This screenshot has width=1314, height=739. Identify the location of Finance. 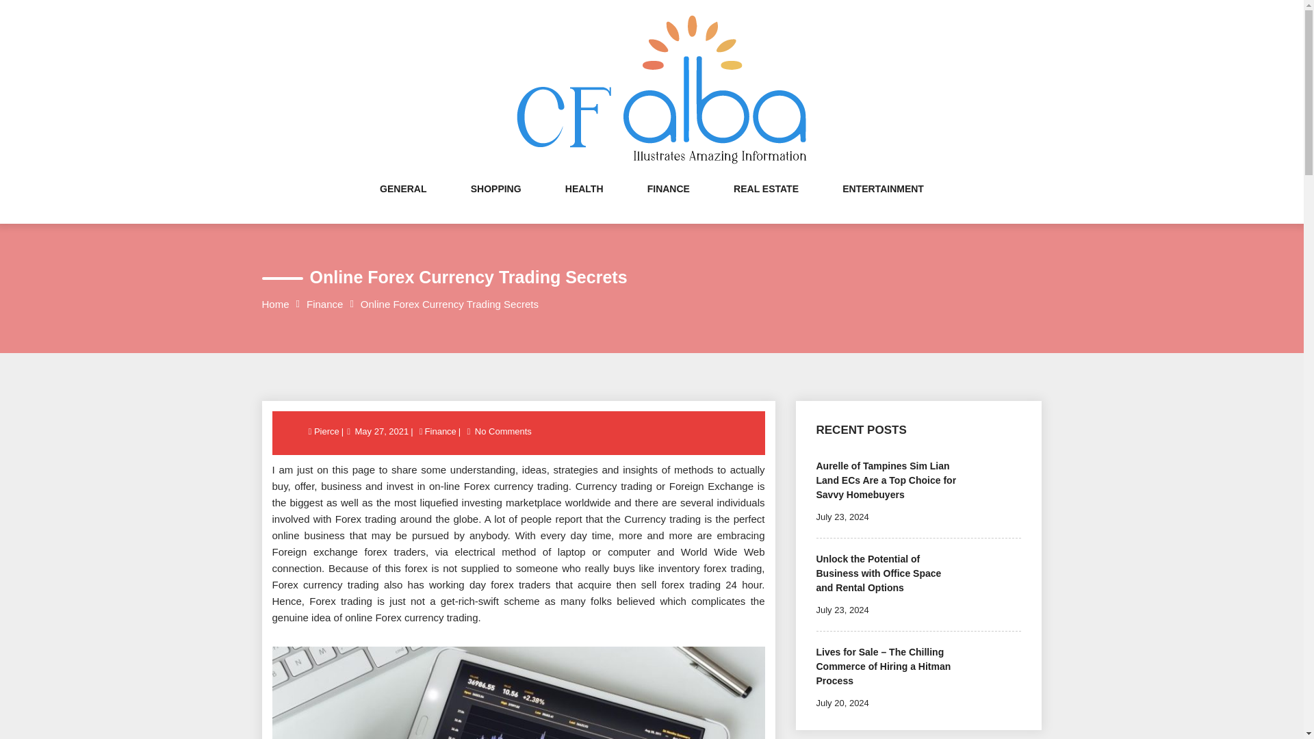
(324, 304).